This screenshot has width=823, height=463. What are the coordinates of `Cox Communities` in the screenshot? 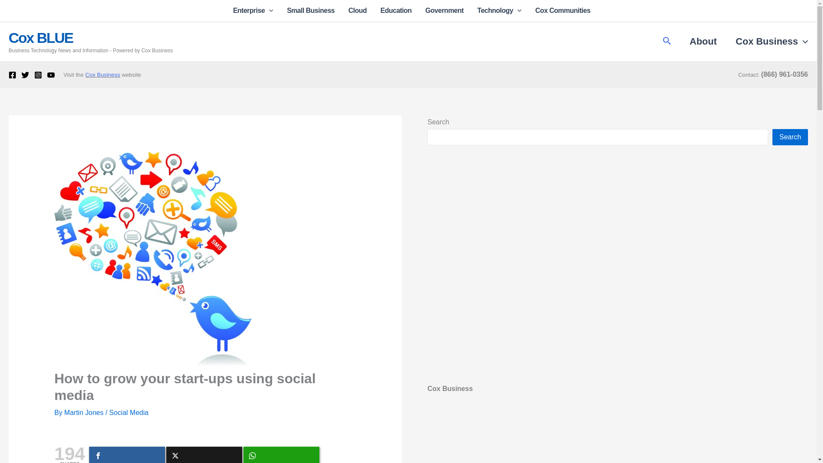 It's located at (559, 10).